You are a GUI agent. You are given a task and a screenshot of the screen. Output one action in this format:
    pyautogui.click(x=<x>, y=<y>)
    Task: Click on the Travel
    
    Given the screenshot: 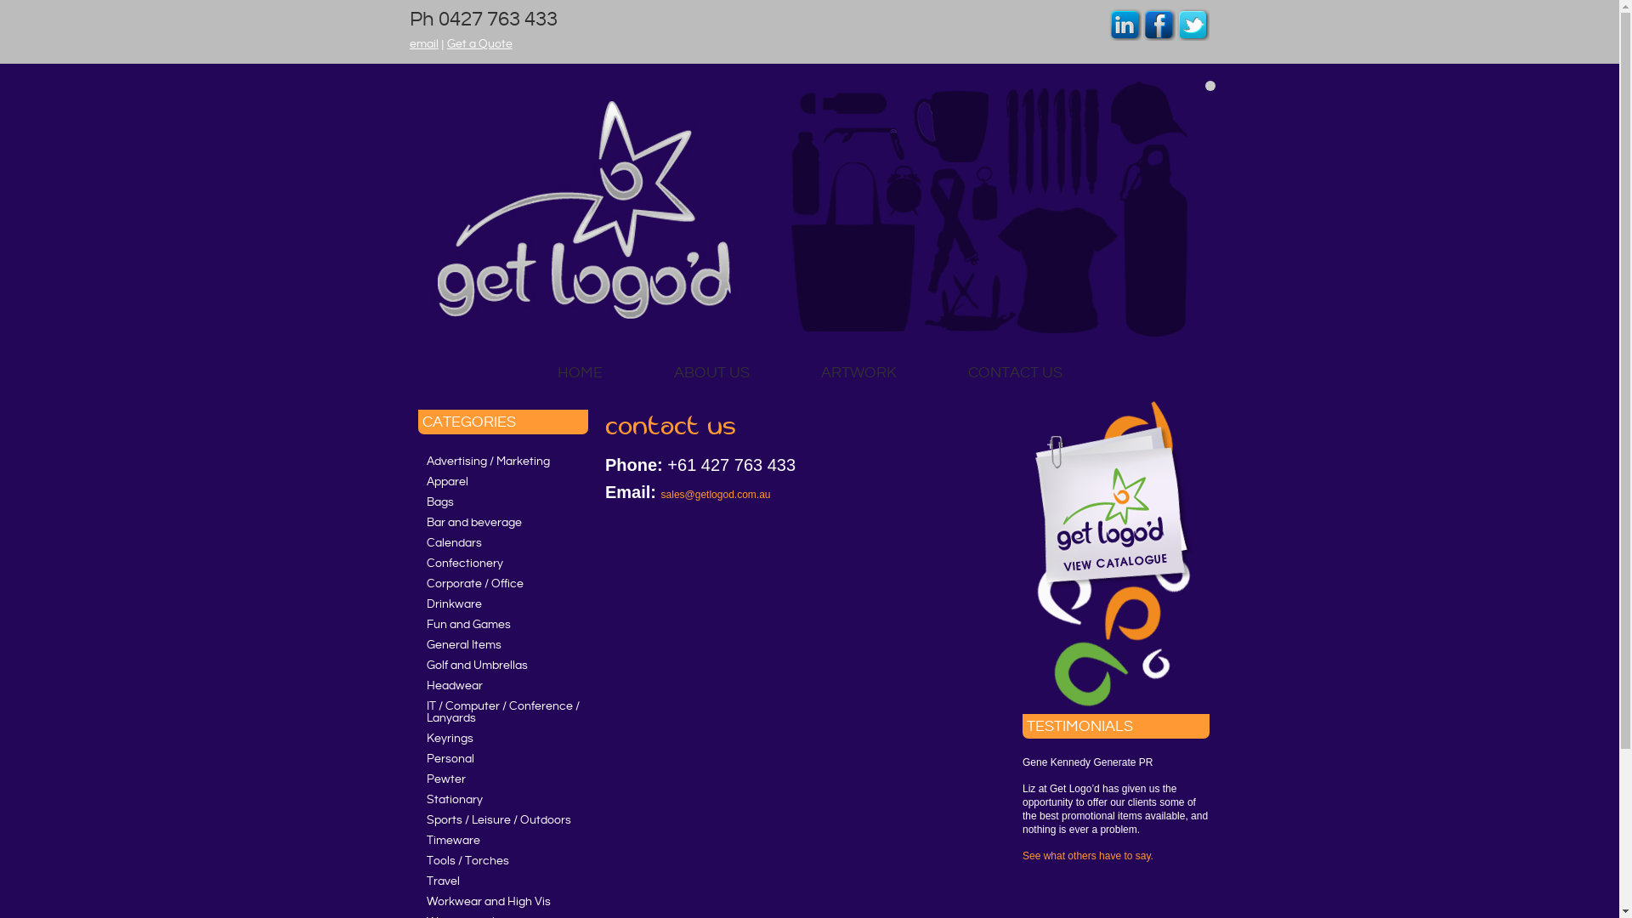 What is the action you would take?
    pyautogui.click(x=503, y=881)
    